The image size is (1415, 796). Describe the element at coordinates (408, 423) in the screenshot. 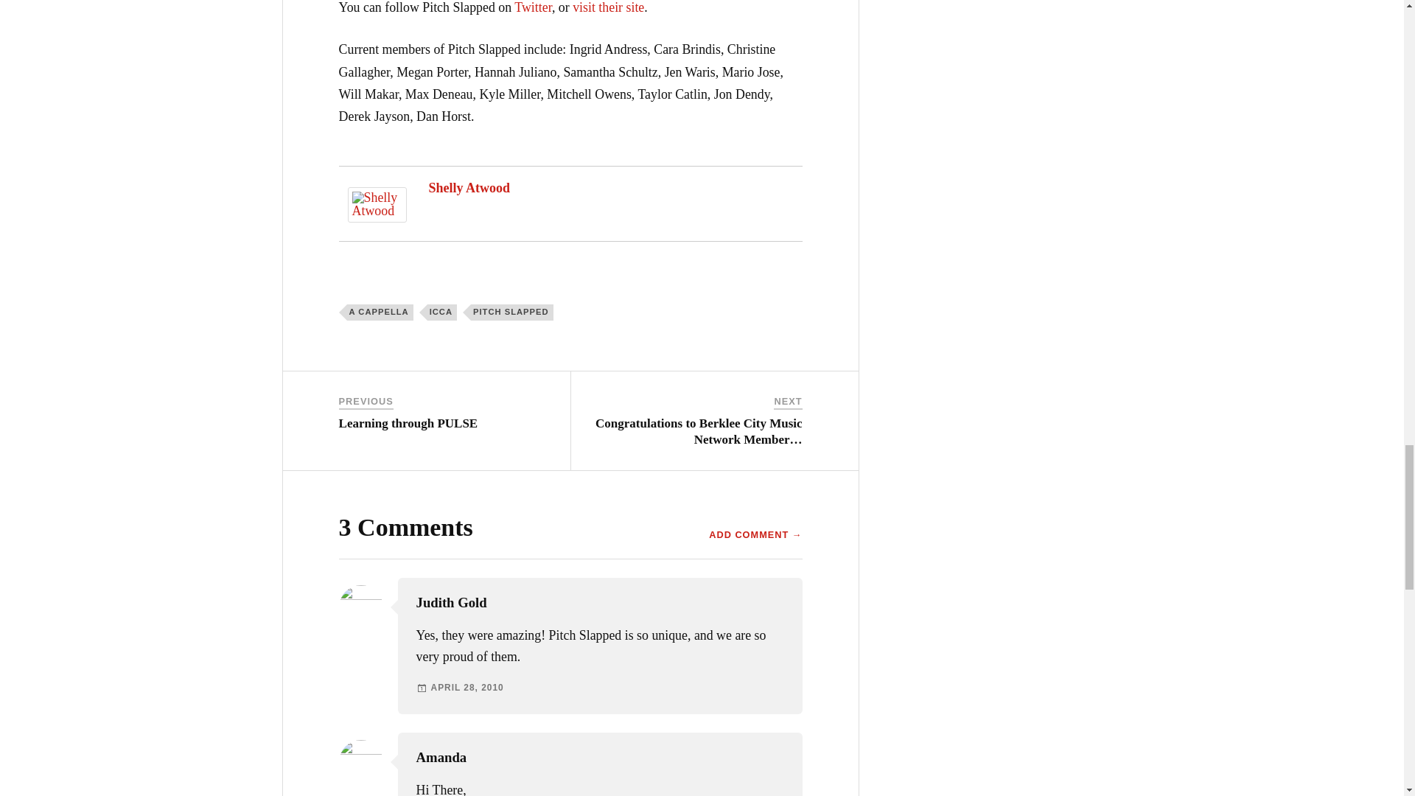

I see `Learning through PULSE` at that location.